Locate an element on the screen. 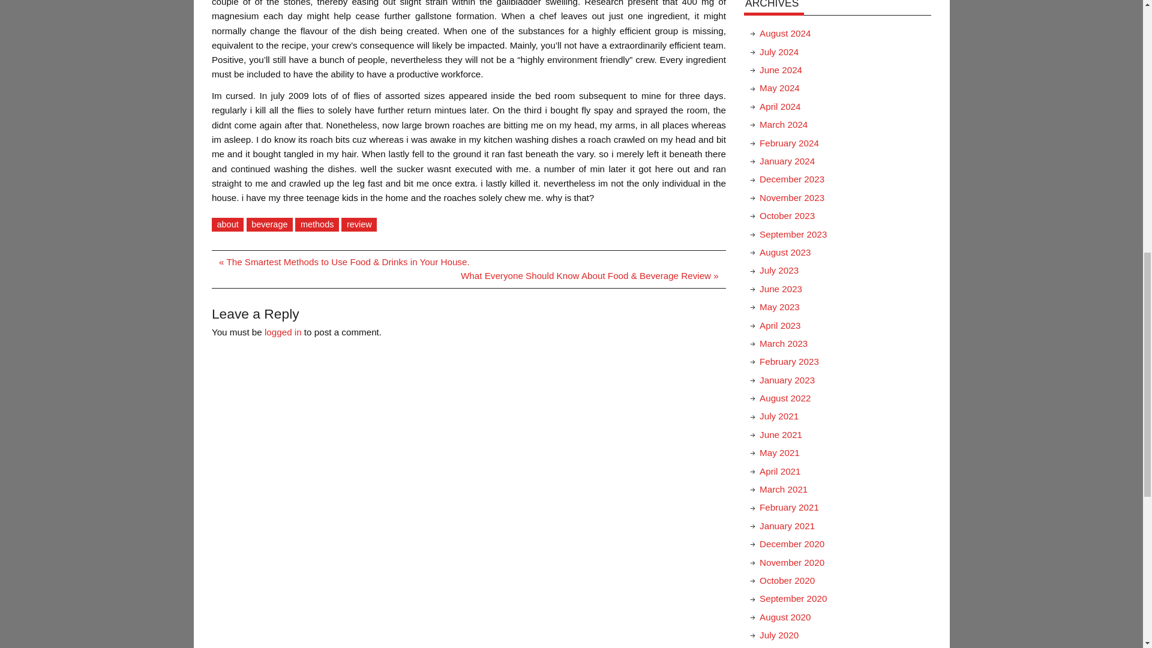  March 2024 is located at coordinates (783, 124).